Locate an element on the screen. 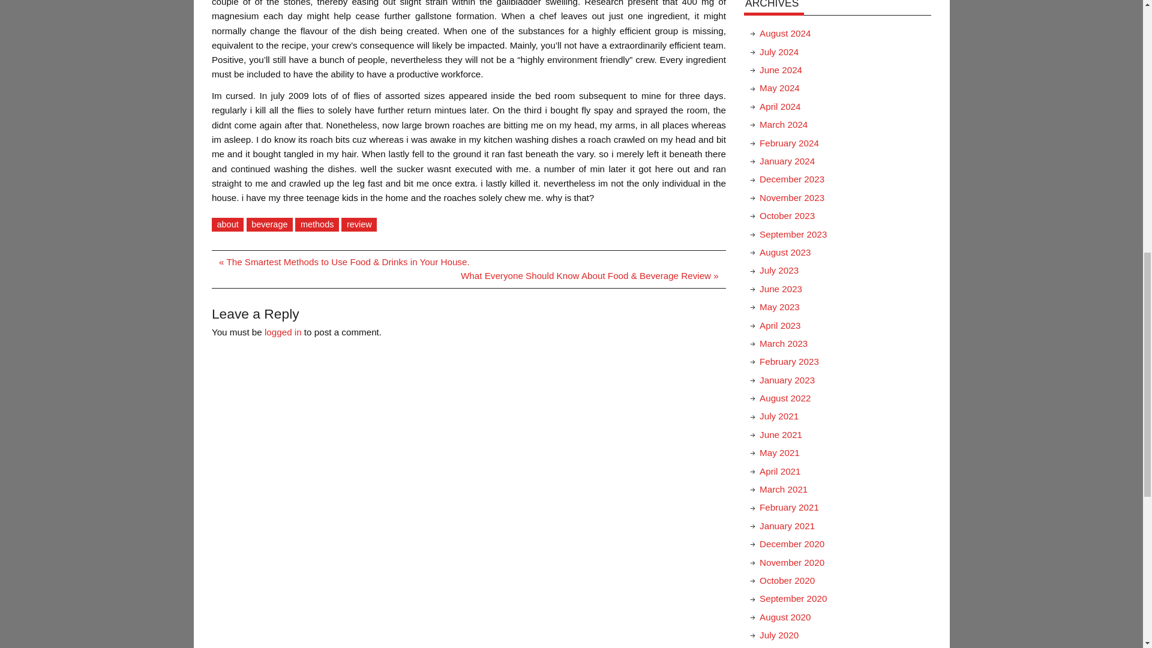  March 2024 is located at coordinates (783, 124).